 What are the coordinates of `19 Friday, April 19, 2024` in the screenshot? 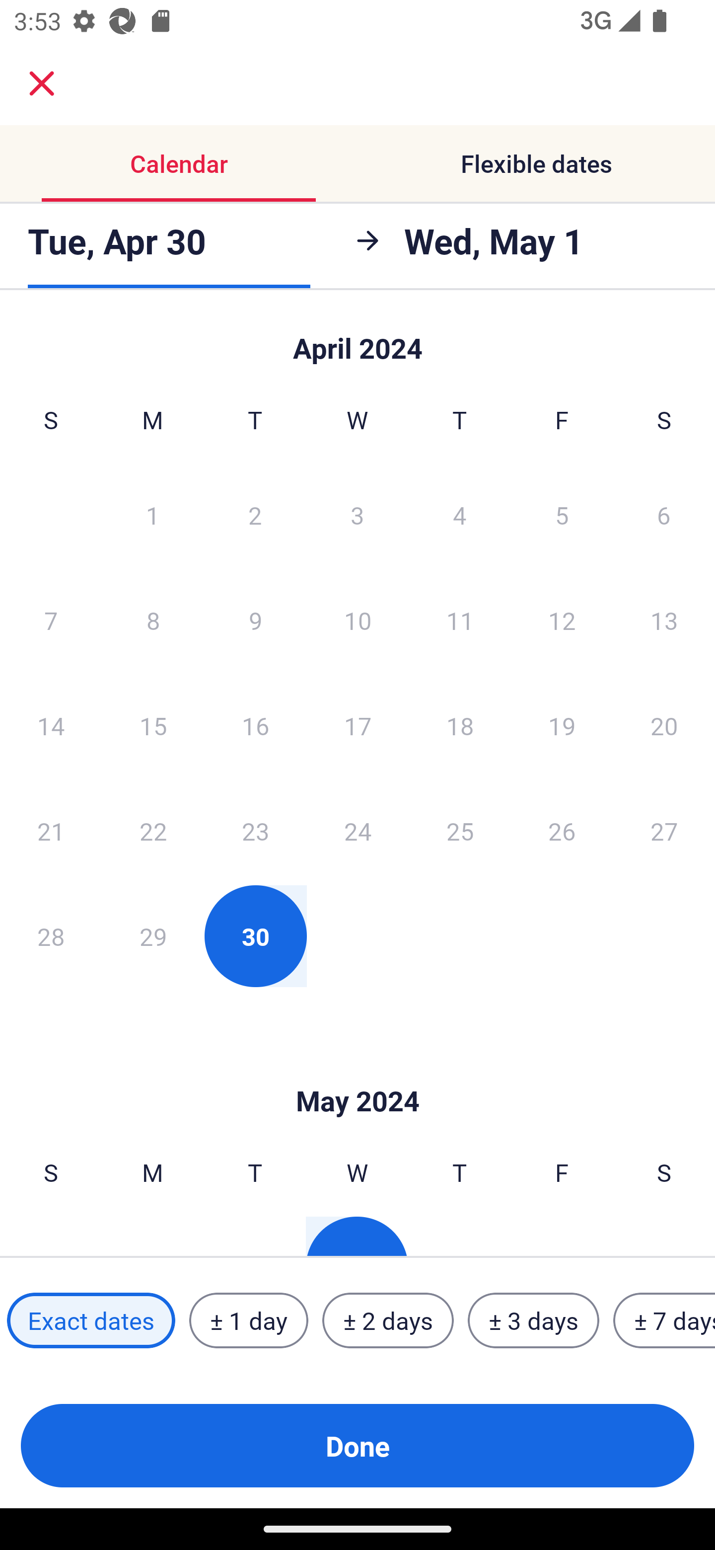 It's located at (562, 725).